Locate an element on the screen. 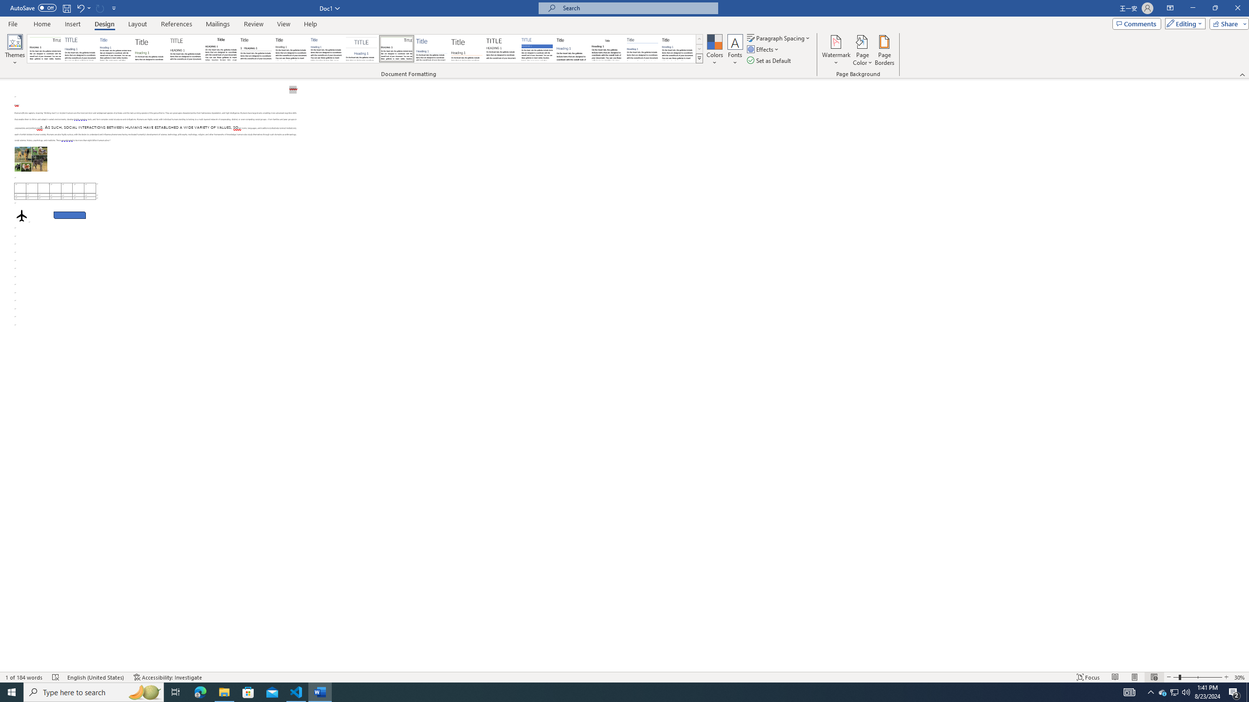  Spelling and Grammar Check Errors is located at coordinates (56, 677).